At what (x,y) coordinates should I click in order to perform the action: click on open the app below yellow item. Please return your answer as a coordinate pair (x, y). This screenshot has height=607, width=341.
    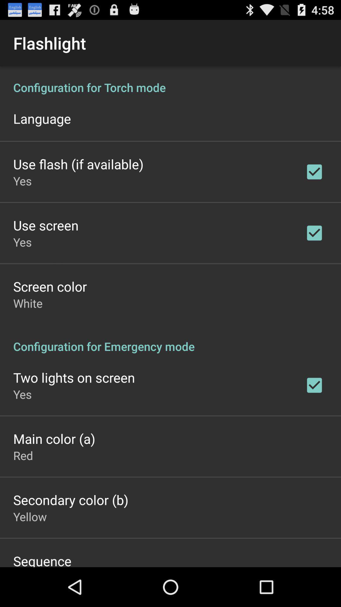
    Looking at the image, I should click on (42, 560).